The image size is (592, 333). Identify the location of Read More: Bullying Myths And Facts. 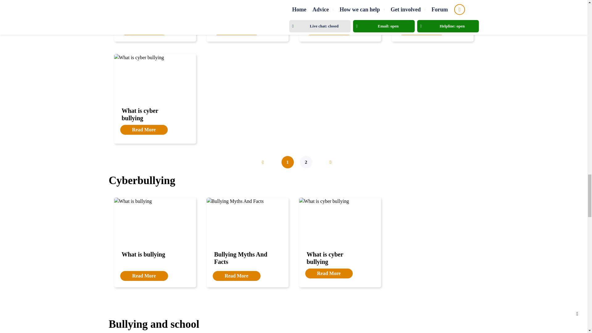
(333, 12).